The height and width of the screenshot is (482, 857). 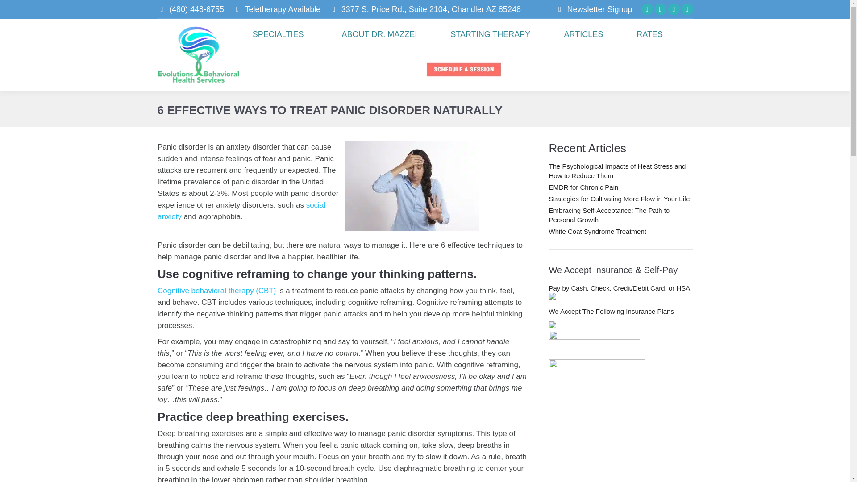 What do you see at coordinates (490, 34) in the screenshot?
I see `STARTING THERAPY` at bounding box center [490, 34].